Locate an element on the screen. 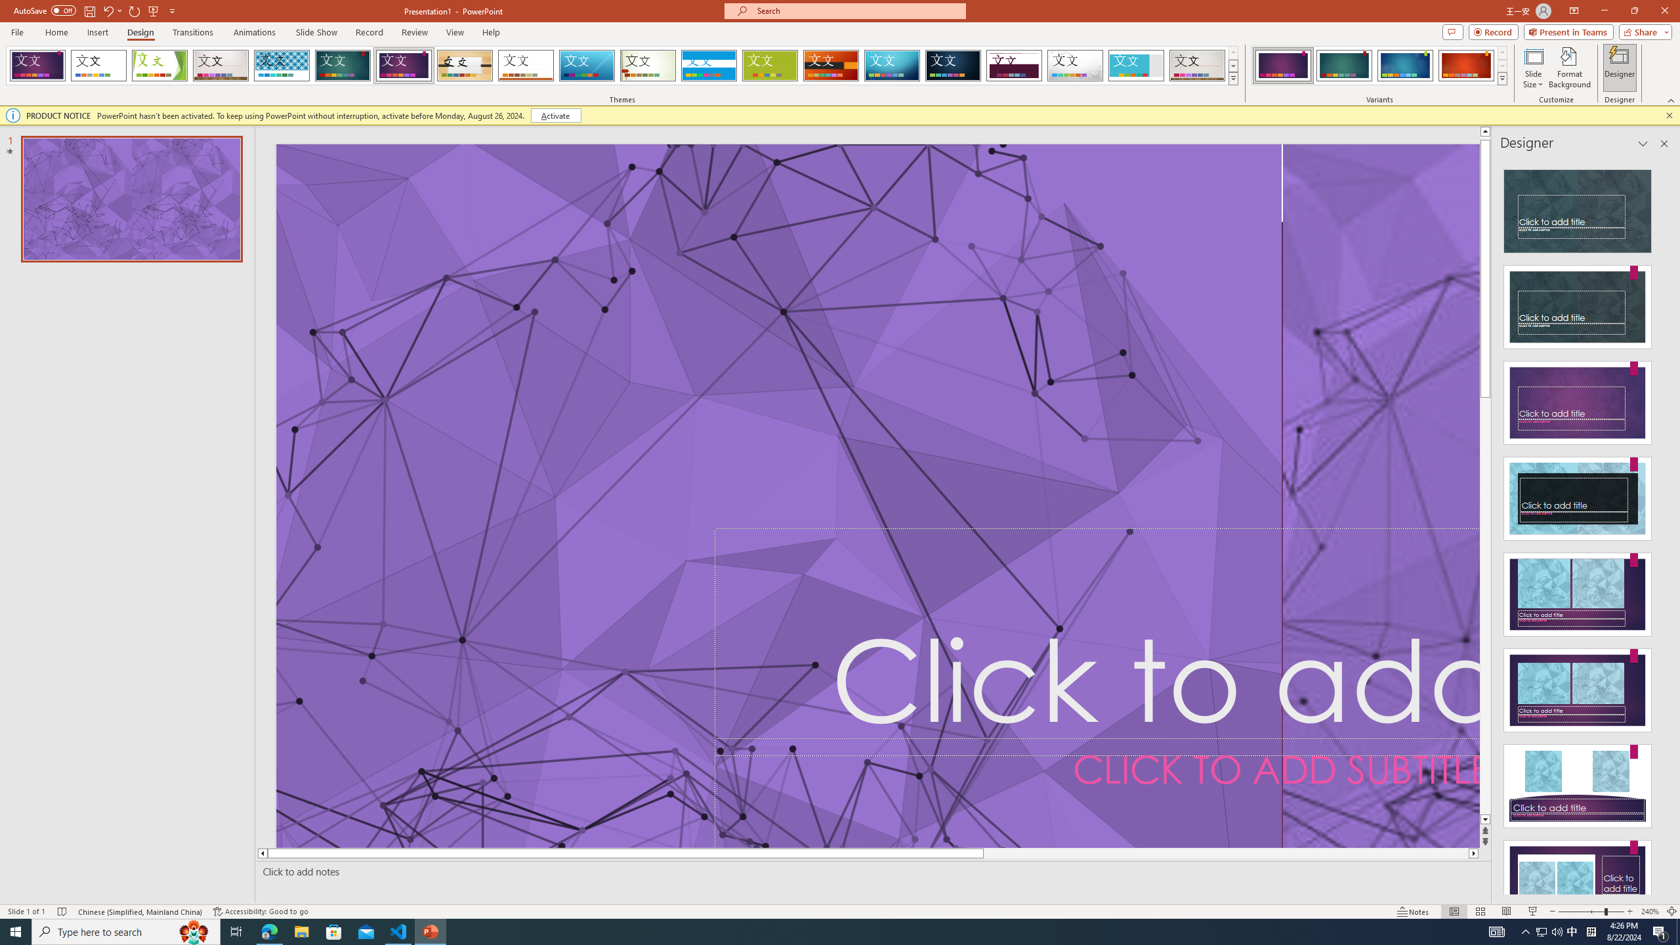 This screenshot has width=1680, height=945. Ion Boardroom Variant 4 is located at coordinates (1466, 66).